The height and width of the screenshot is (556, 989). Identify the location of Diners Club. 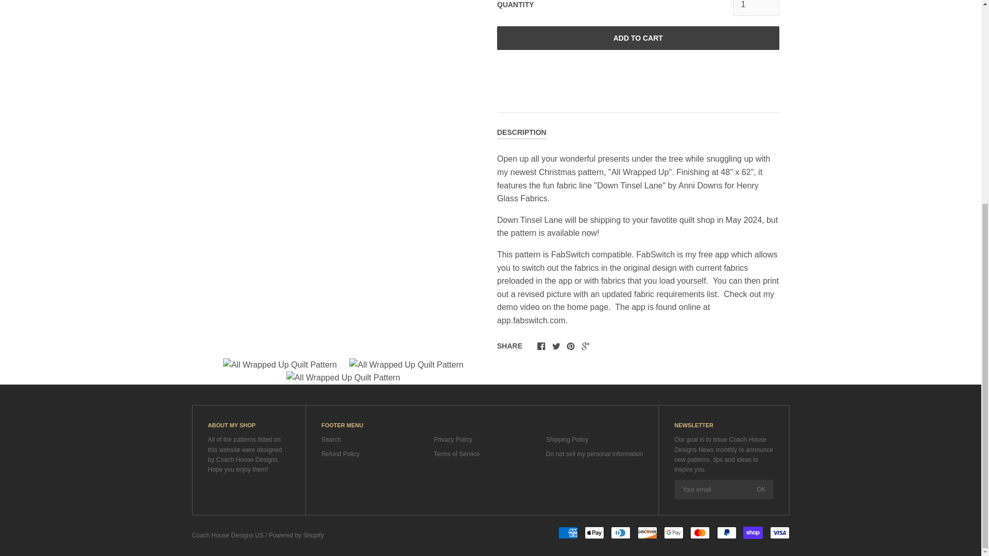
(621, 532).